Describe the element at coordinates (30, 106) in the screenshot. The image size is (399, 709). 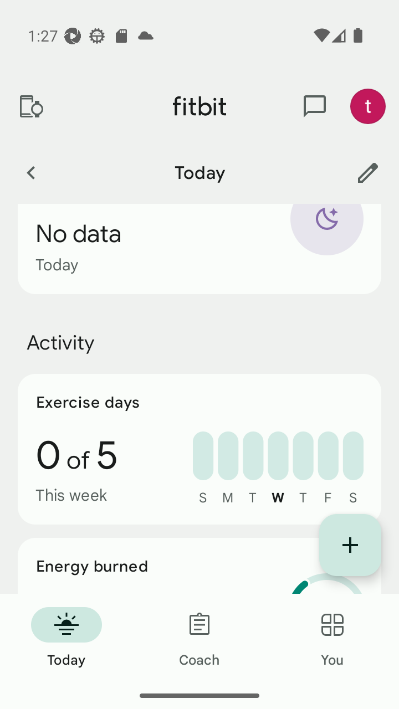
I see `Devices and apps` at that location.